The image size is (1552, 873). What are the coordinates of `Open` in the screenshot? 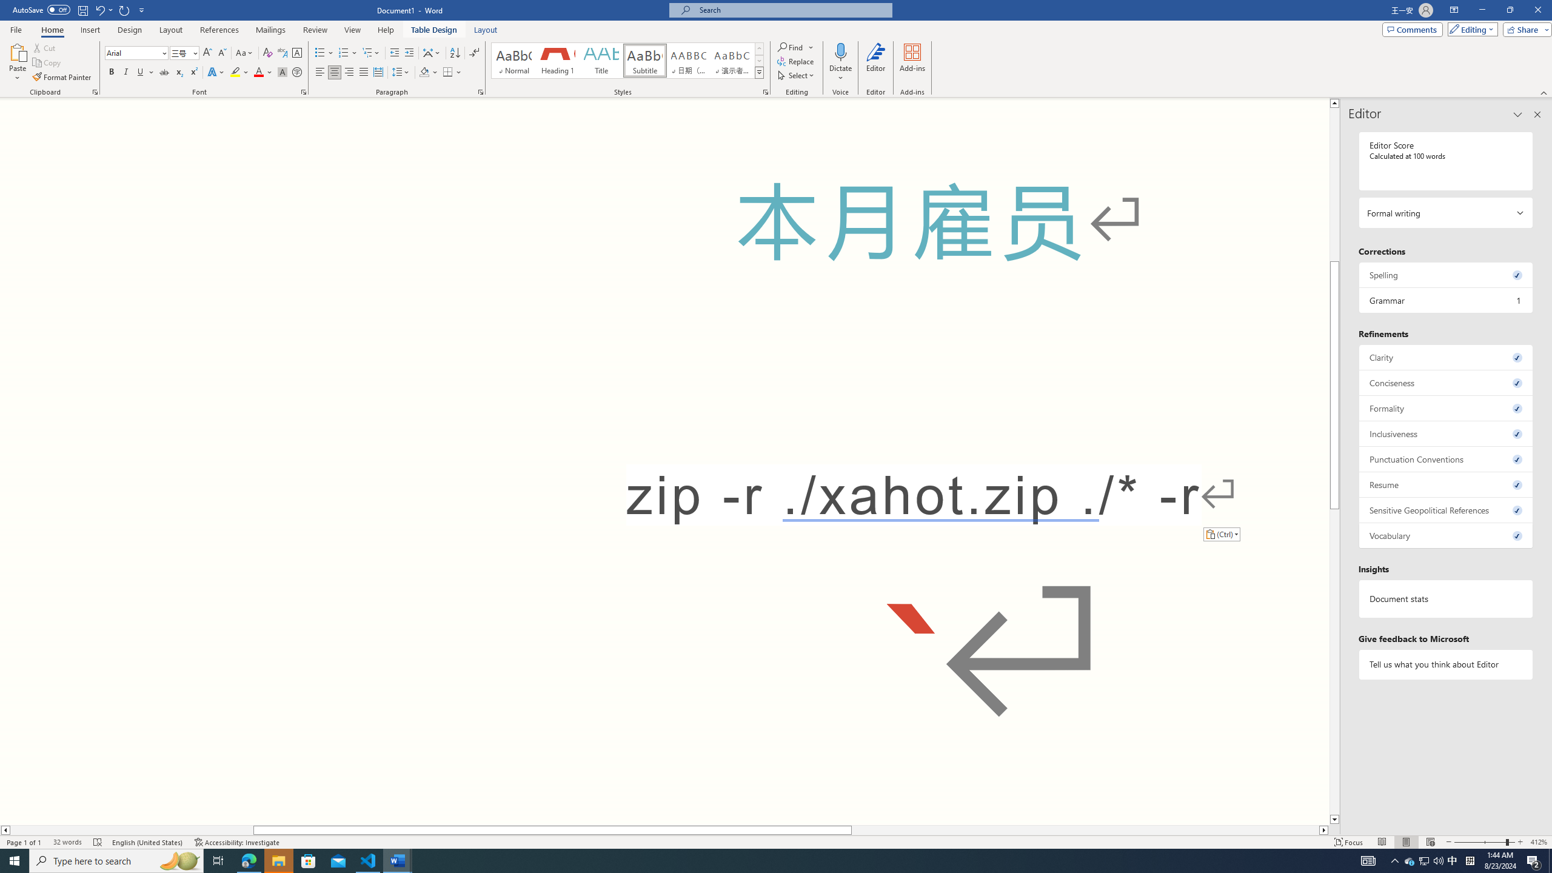 It's located at (194, 52).